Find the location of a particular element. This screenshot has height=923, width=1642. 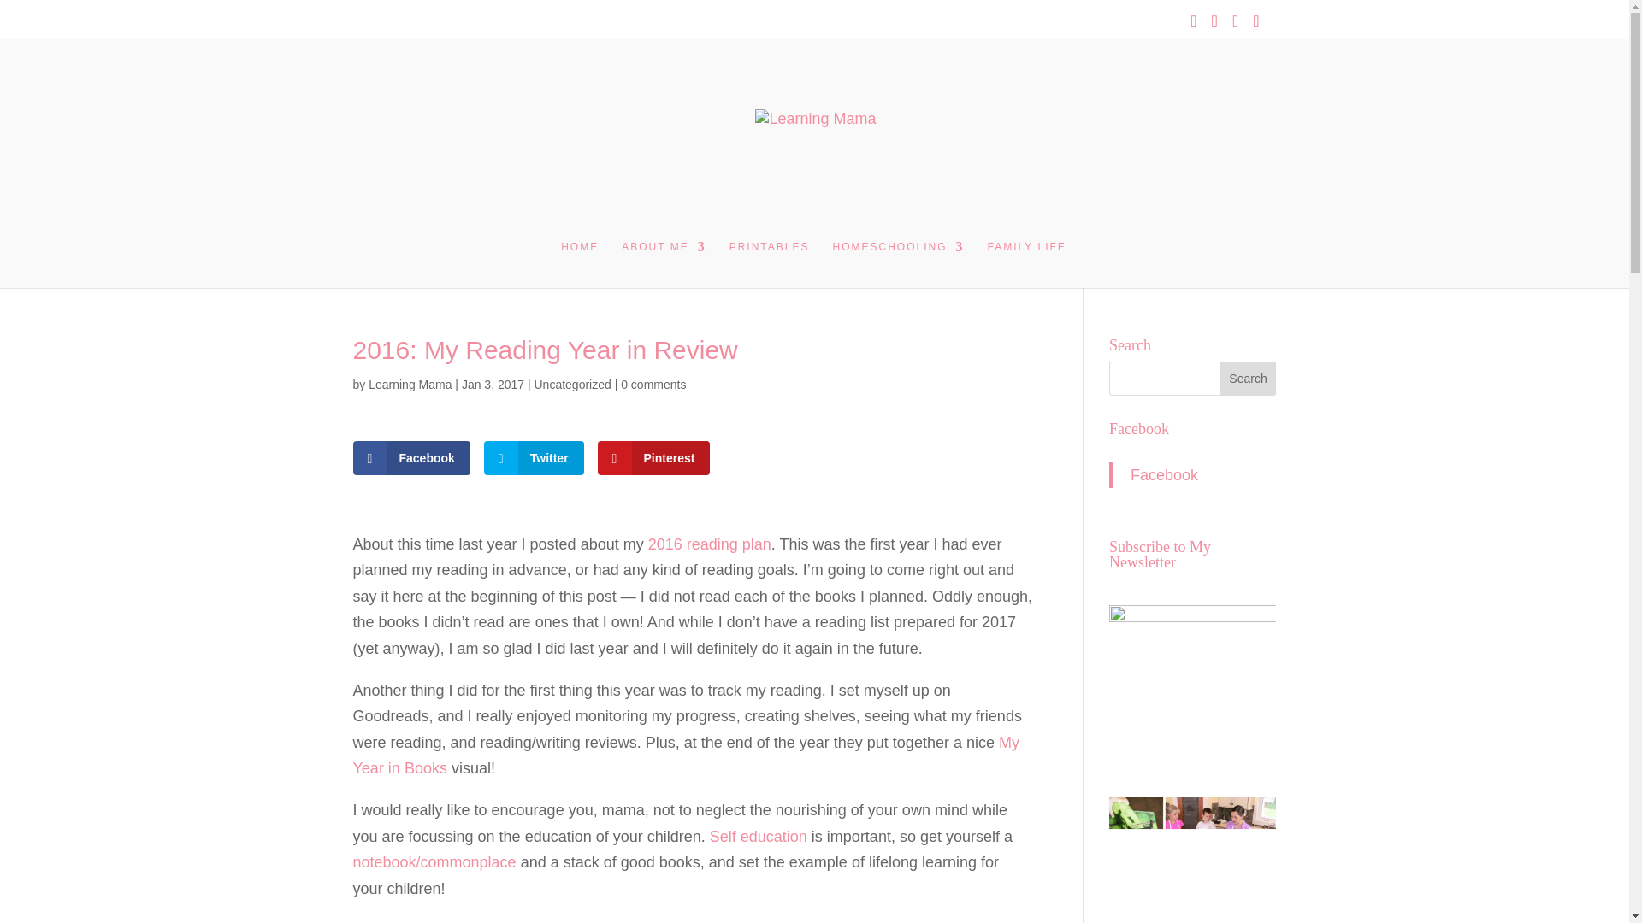

Search is located at coordinates (1249, 378).